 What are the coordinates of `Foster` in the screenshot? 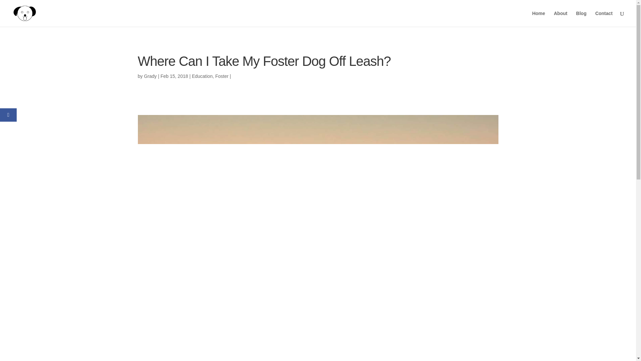 It's located at (222, 76).